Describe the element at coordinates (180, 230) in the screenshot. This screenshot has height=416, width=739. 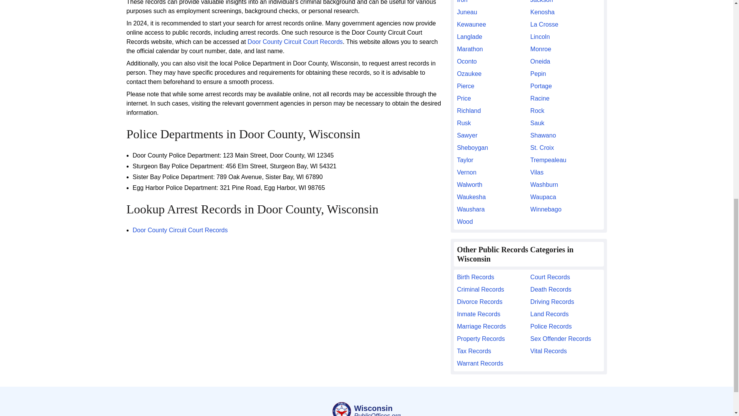
I see `Door County Circuit Court Records` at that location.